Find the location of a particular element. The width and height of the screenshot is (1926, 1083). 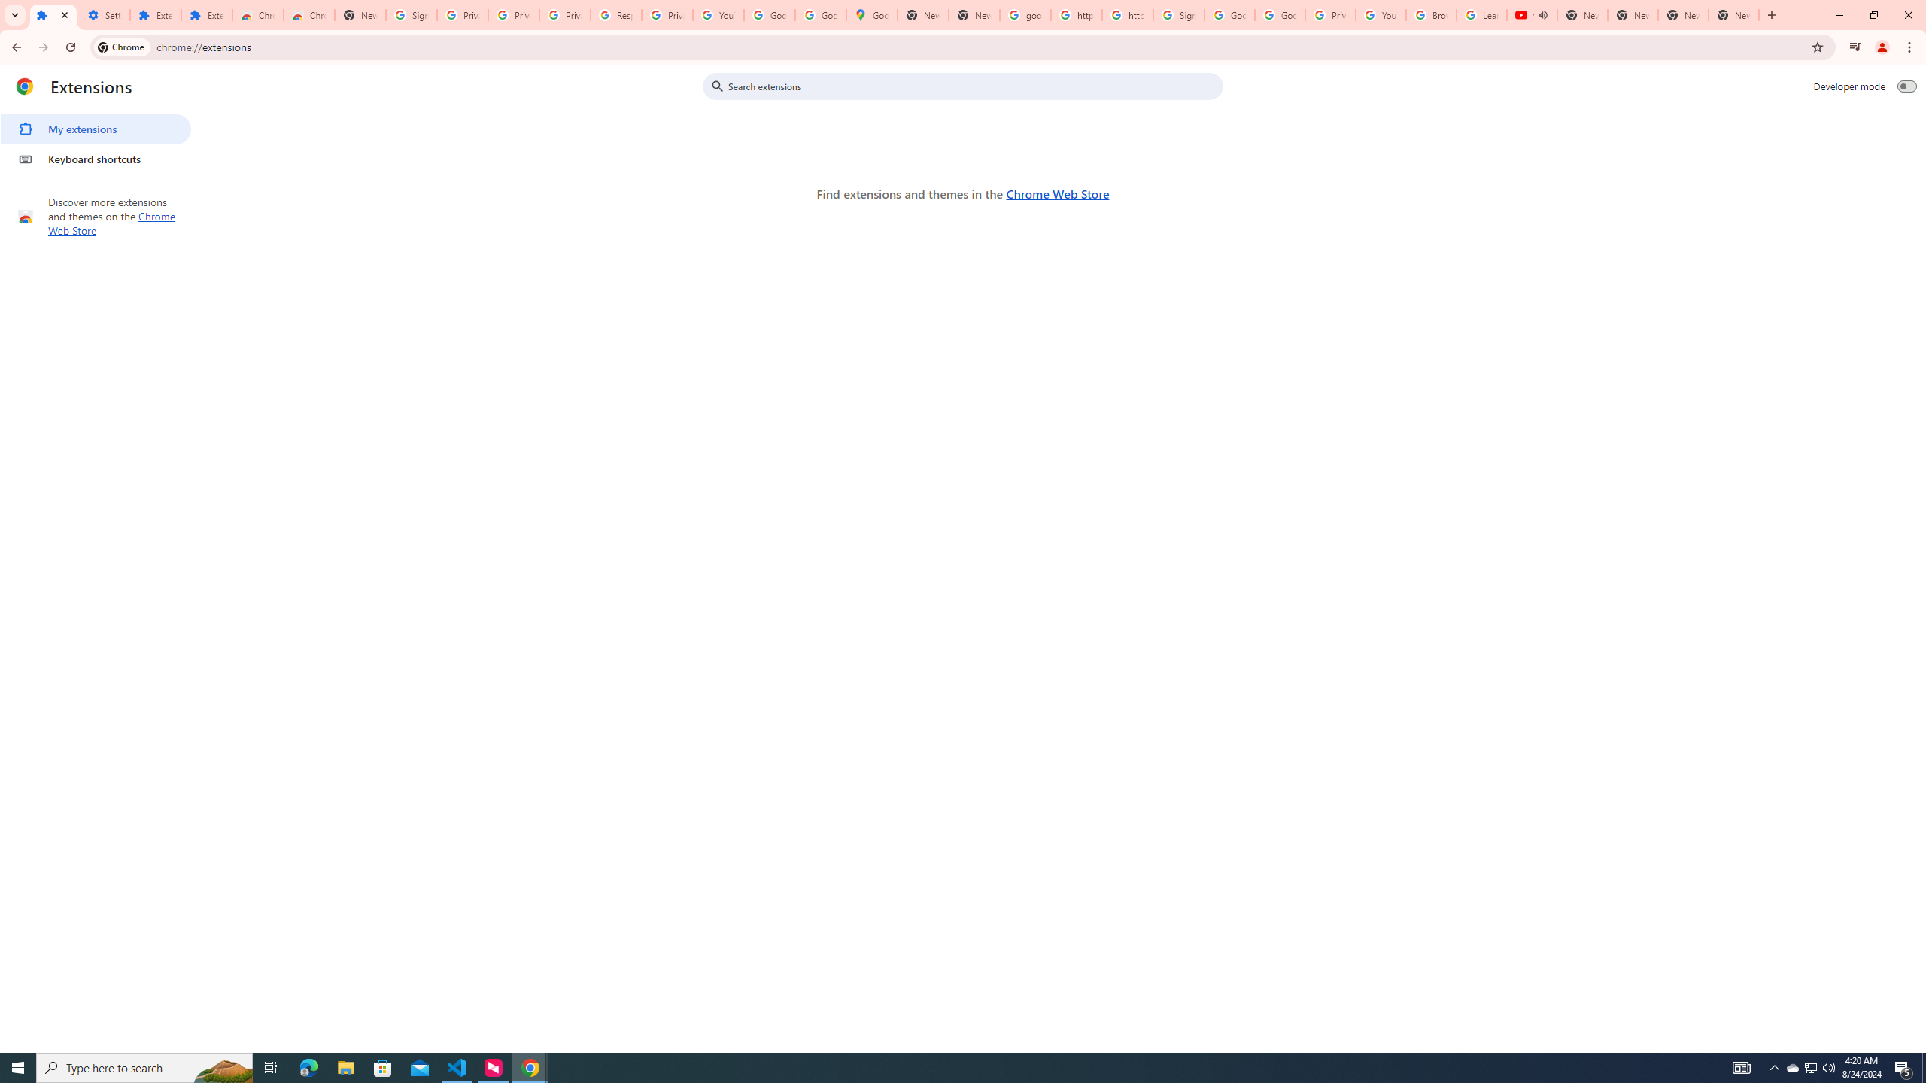

Sign in - Google Accounts is located at coordinates (1178, 15).